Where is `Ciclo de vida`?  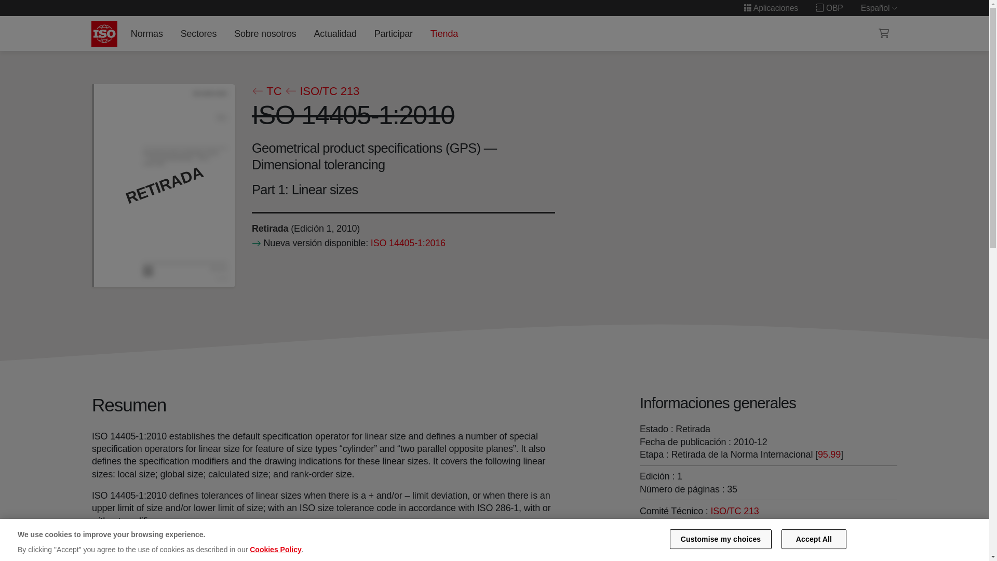
Ciclo de vida is located at coordinates (269, 229).